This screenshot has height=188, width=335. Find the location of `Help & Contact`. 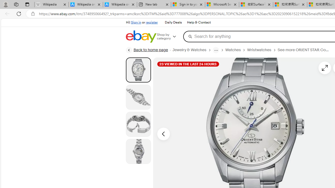

Help & Contact is located at coordinates (199, 22).